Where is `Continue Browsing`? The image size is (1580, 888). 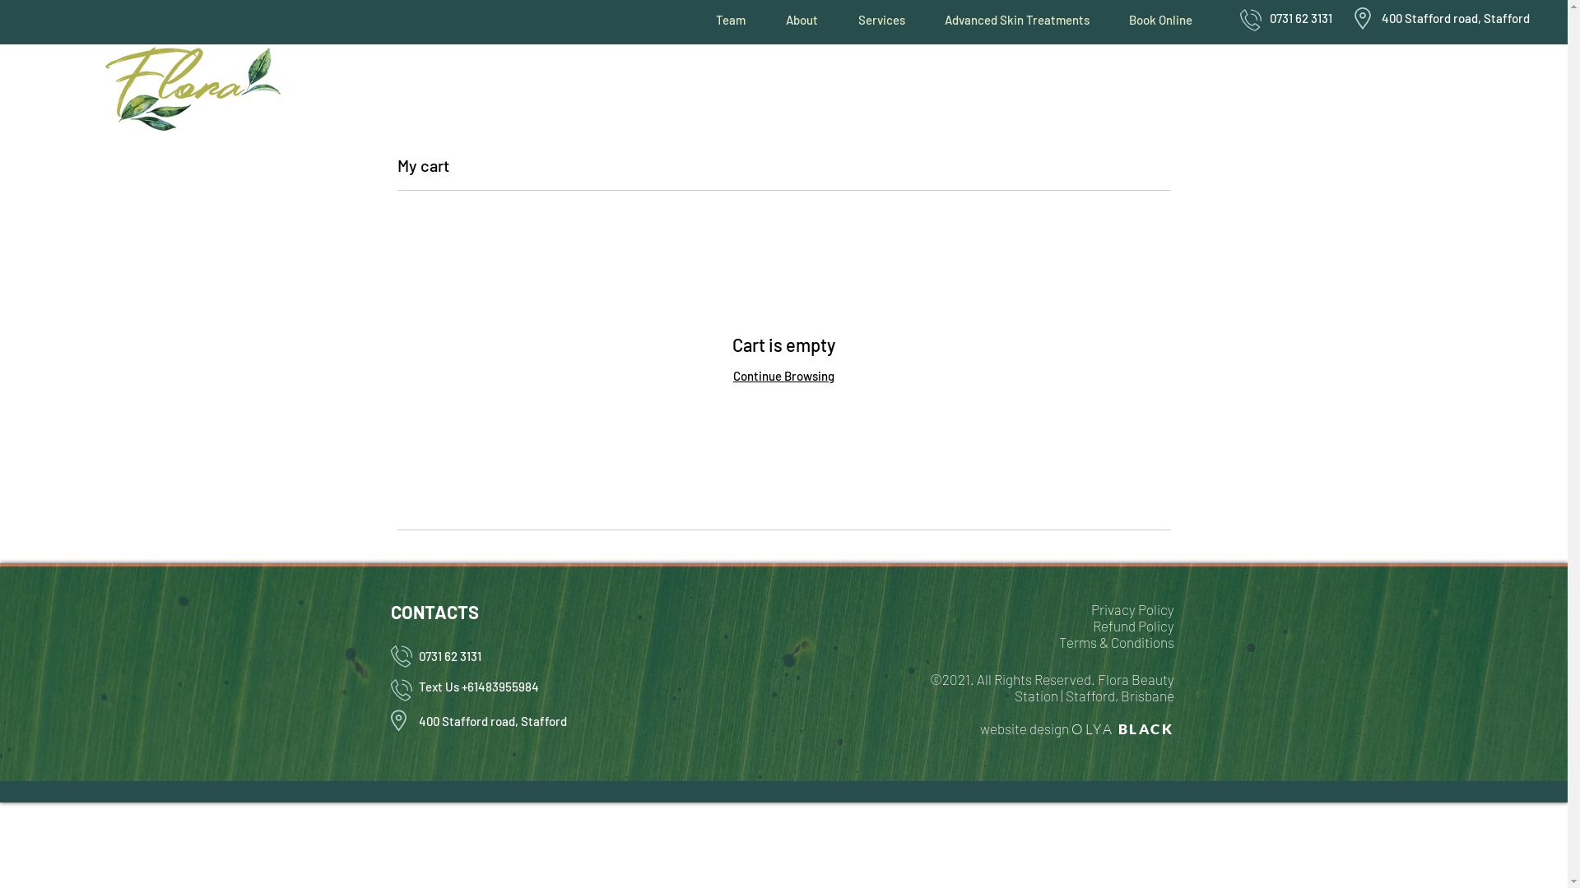
Continue Browsing is located at coordinates (783, 376).